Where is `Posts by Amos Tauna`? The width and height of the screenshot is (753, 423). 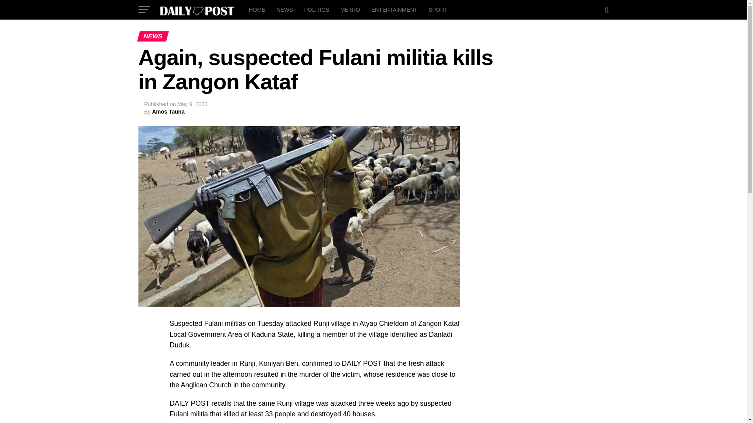
Posts by Amos Tauna is located at coordinates (168, 111).